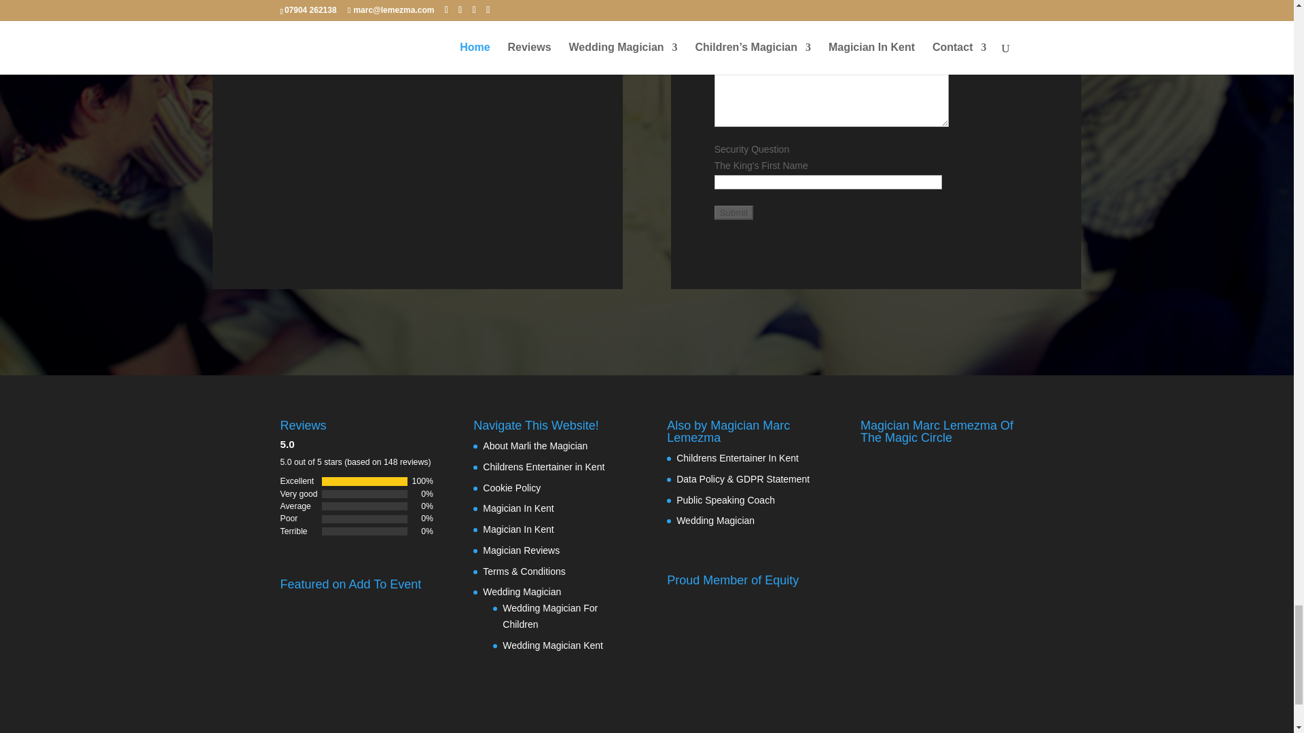 The image size is (1304, 733). Describe the element at coordinates (733, 213) in the screenshot. I see `Submit` at that location.